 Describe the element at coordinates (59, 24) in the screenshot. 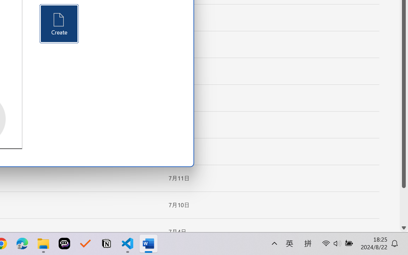

I see `Create` at that location.